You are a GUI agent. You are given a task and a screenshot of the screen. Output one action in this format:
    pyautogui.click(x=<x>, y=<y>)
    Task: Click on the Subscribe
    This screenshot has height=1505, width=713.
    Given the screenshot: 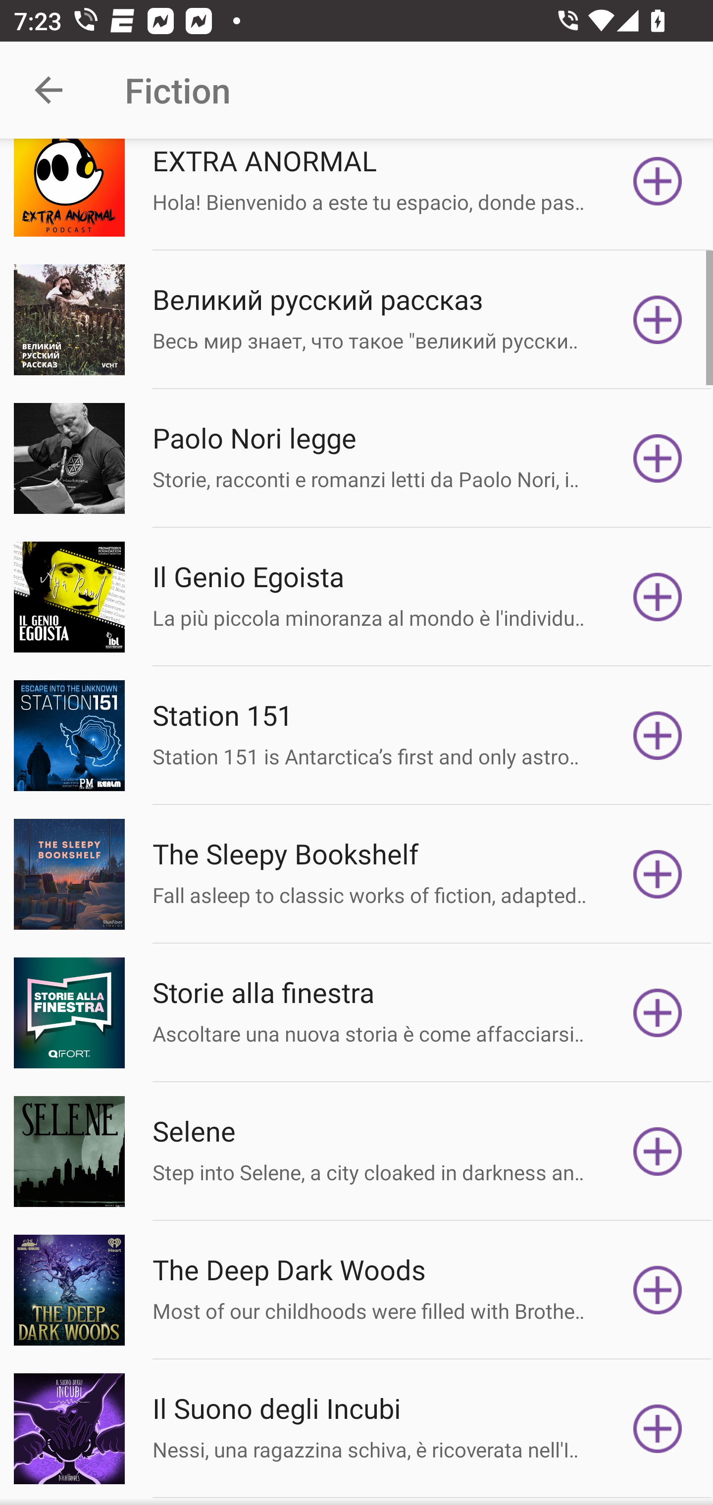 What is the action you would take?
    pyautogui.click(x=658, y=1013)
    